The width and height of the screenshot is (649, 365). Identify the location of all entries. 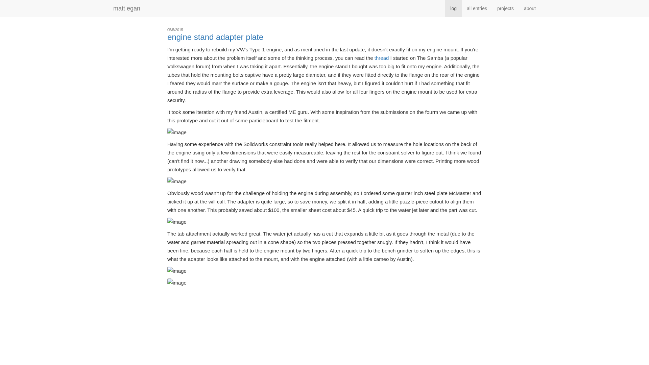
(477, 8).